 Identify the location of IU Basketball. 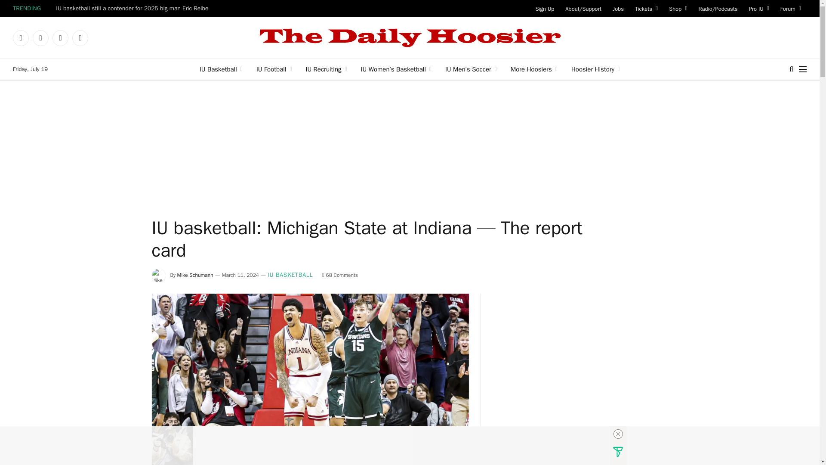
(221, 69).